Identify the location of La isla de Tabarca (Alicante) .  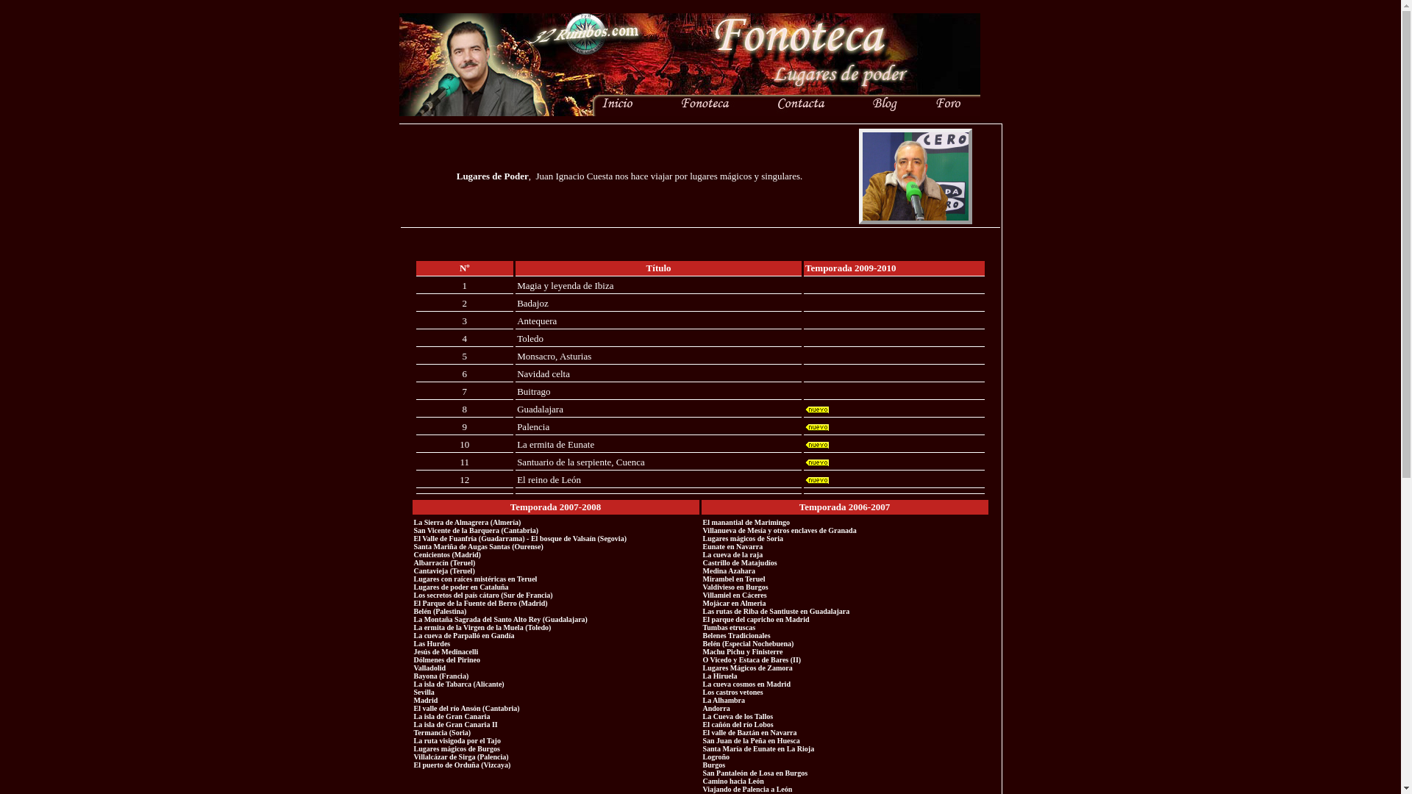
(460, 684).